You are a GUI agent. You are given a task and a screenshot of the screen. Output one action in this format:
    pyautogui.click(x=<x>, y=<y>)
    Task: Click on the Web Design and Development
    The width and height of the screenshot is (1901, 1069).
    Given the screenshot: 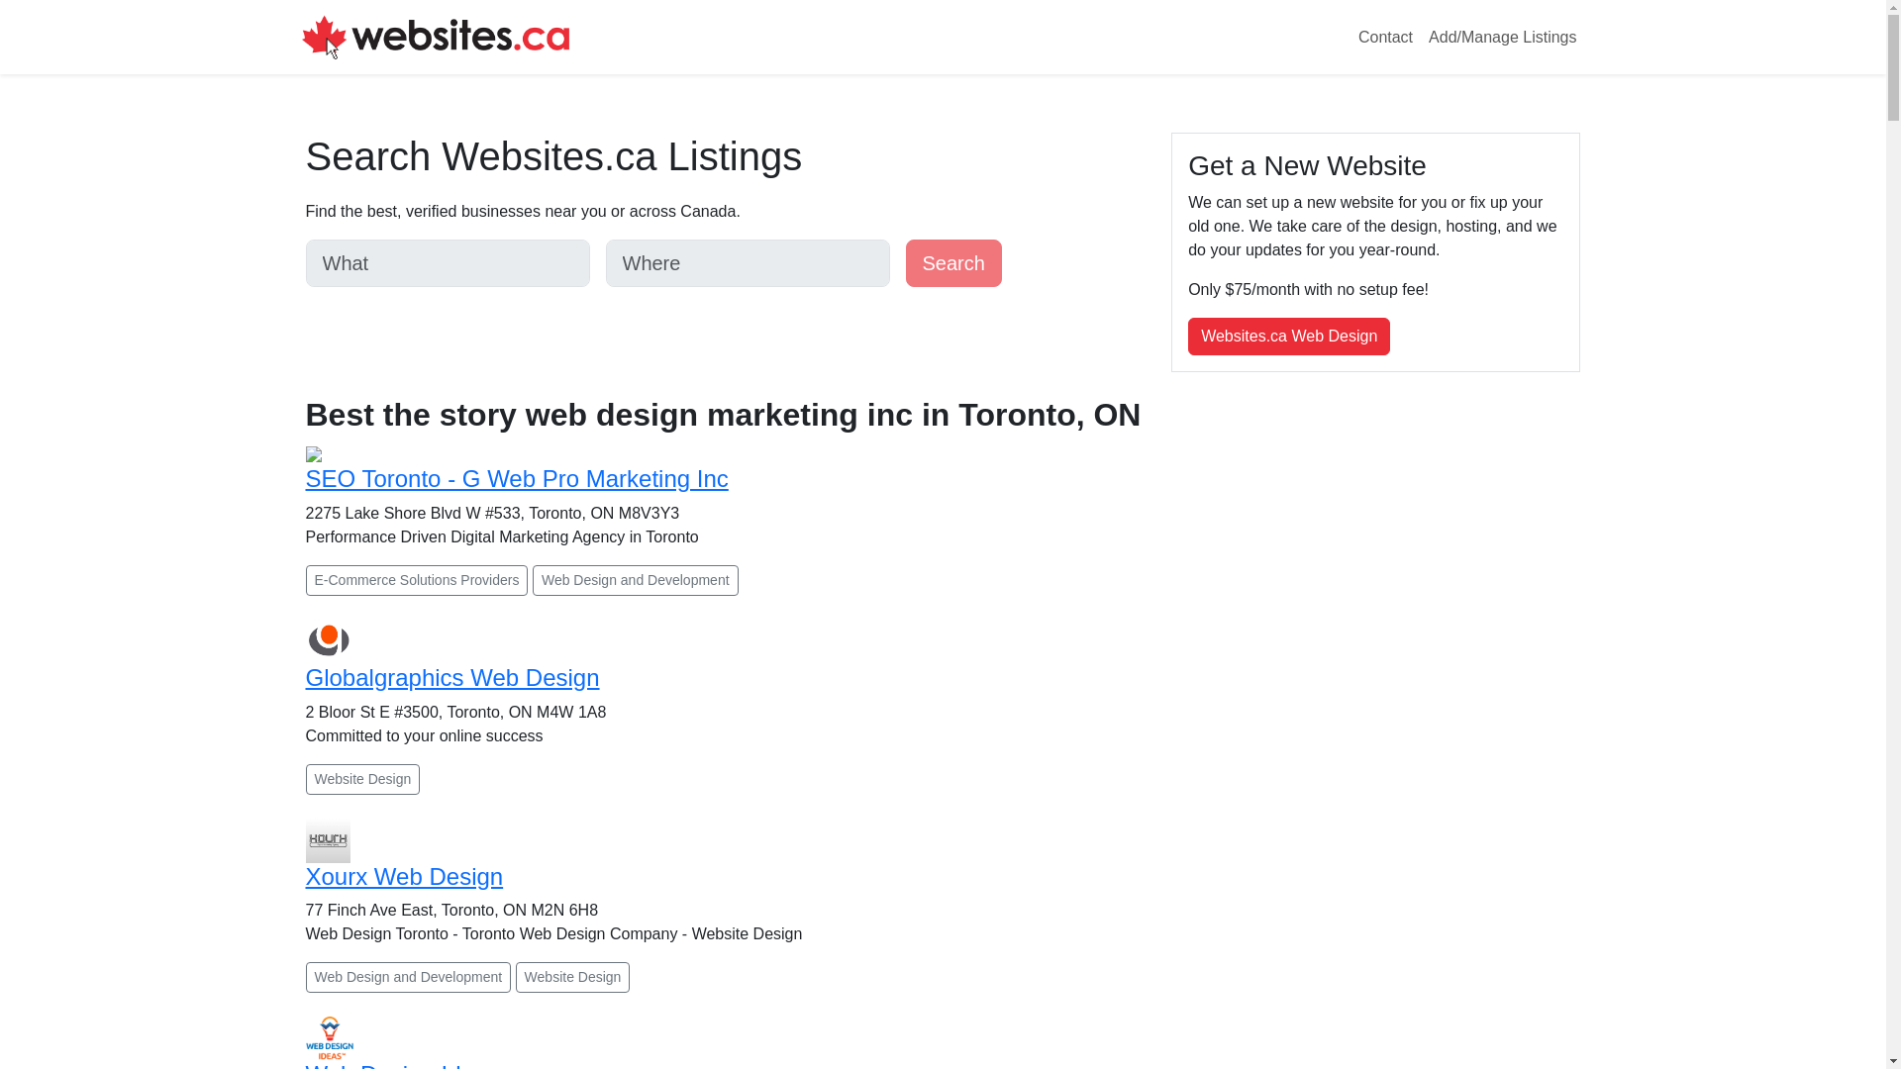 What is the action you would take?
    pyautogui.click(x=636, y=580)
    